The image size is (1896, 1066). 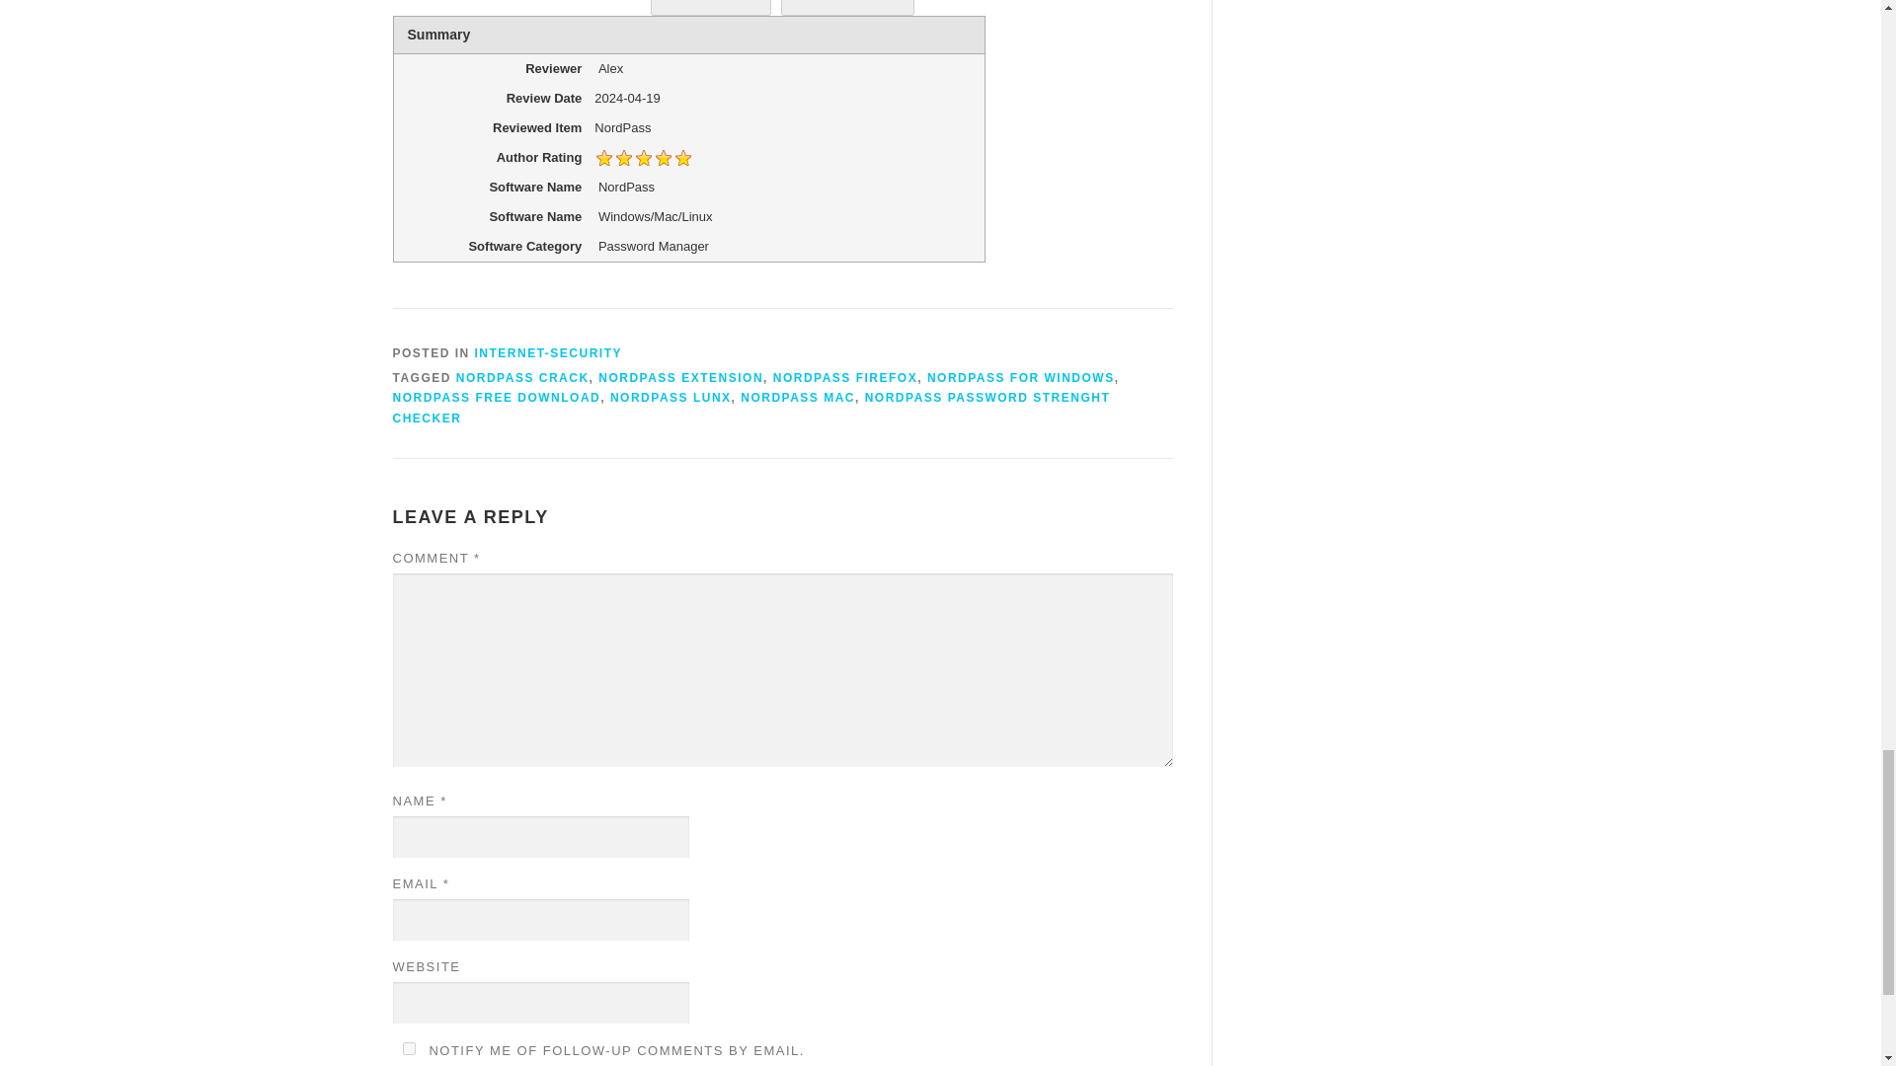 I want to click on subscribe, so click(x=409, y=1048).